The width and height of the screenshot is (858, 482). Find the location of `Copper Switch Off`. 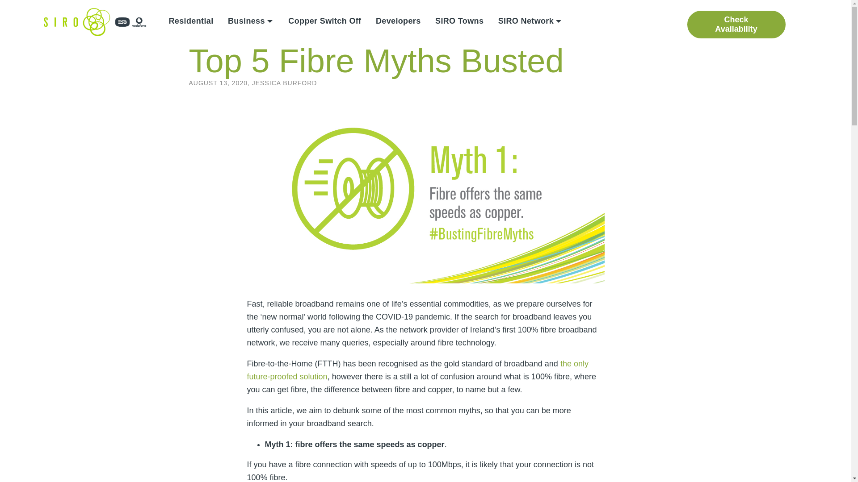

Copper Switch Off is located at coordinates (324, 21).